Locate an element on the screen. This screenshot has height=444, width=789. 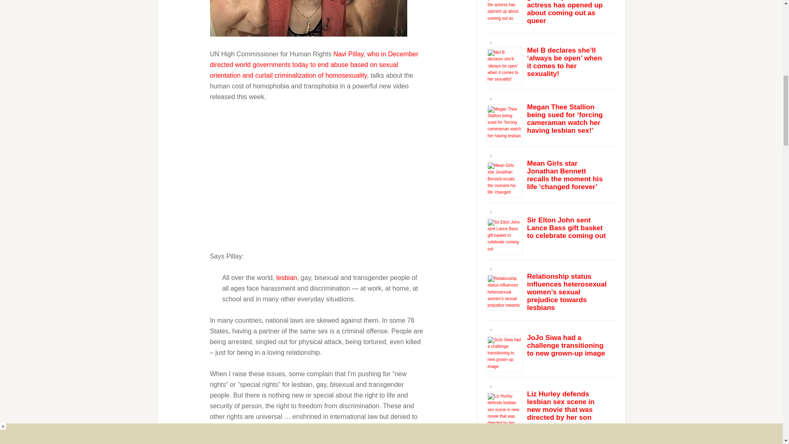
lesbian is located at coordinates (287, 277).